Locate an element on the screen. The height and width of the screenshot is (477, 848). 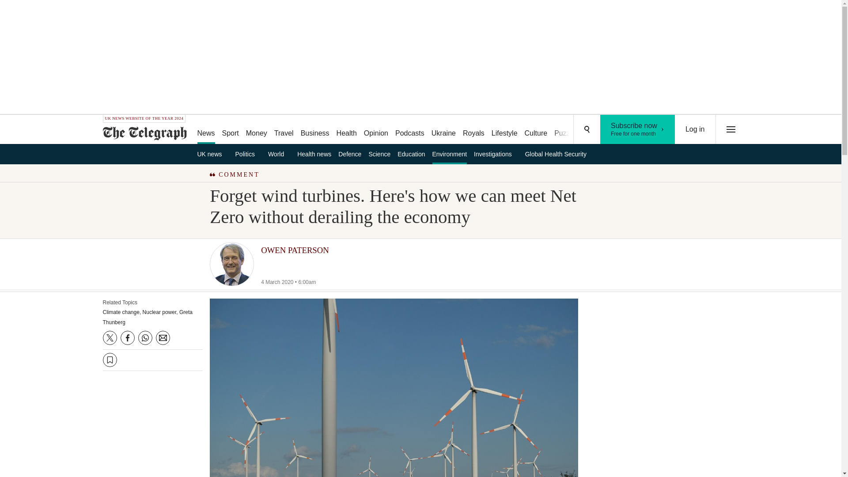
Ukraine is located at coordinates (443, 130).